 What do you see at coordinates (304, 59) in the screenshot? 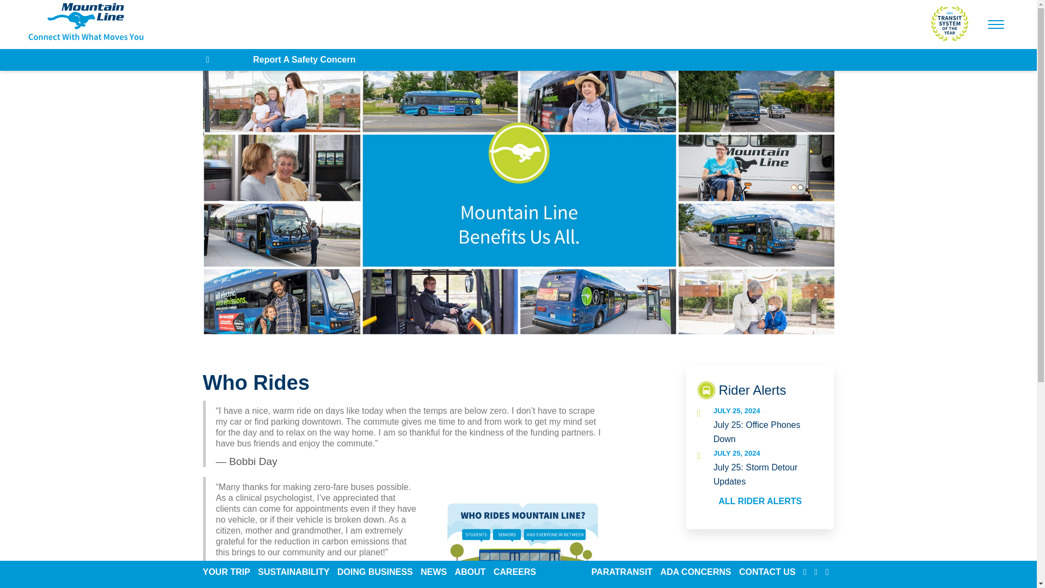
I see `Report A Safety Concern` at bounding box center [304, 59].